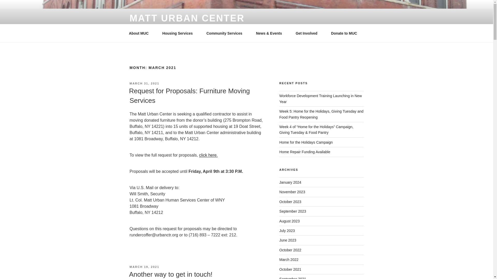  What do you see at coordinates (187, 18) in the screenshot?
I see `MATT URBAN CENTER` at bounding box center [187, 18].